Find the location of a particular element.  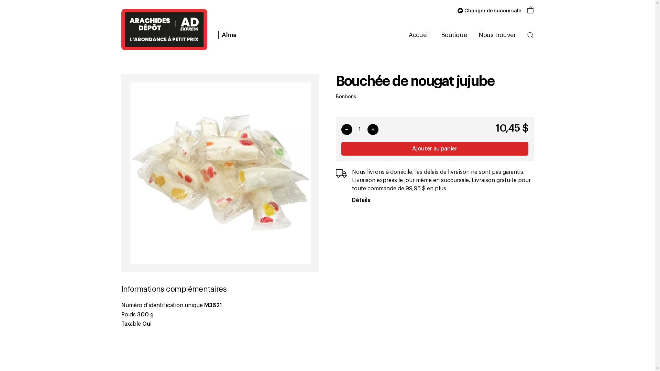

Bonbons is located at coordinates (346, 97).